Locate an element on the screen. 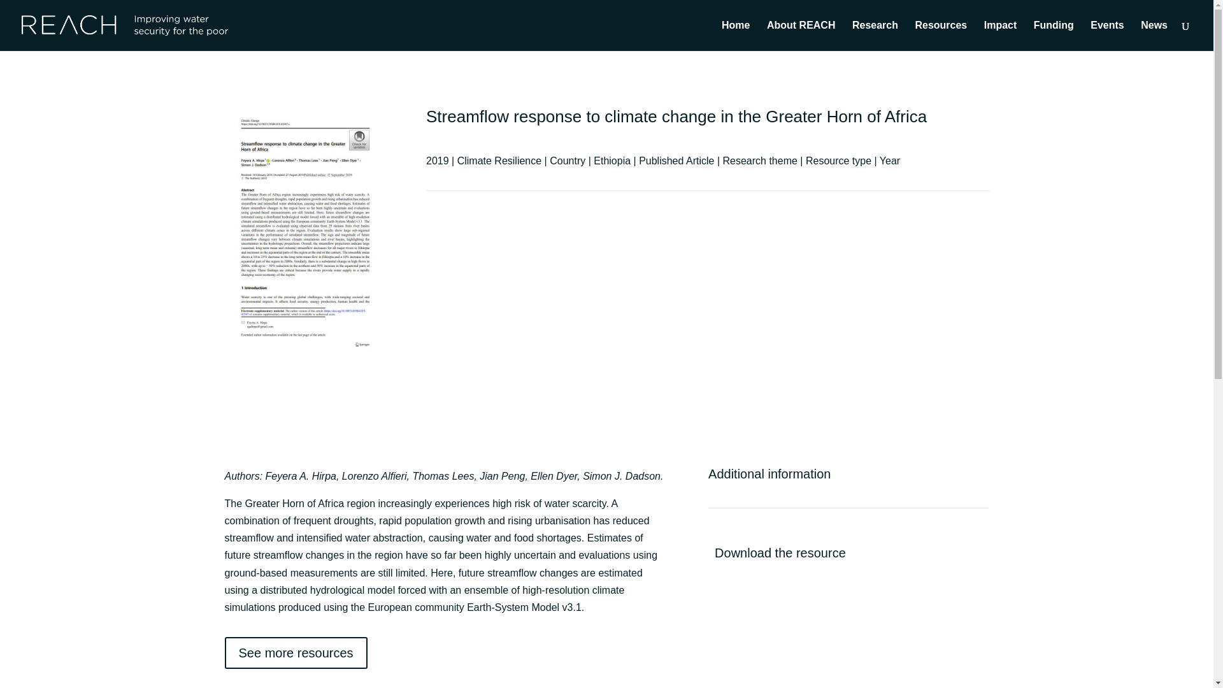  Resource type is located at coordinates (838, 161).